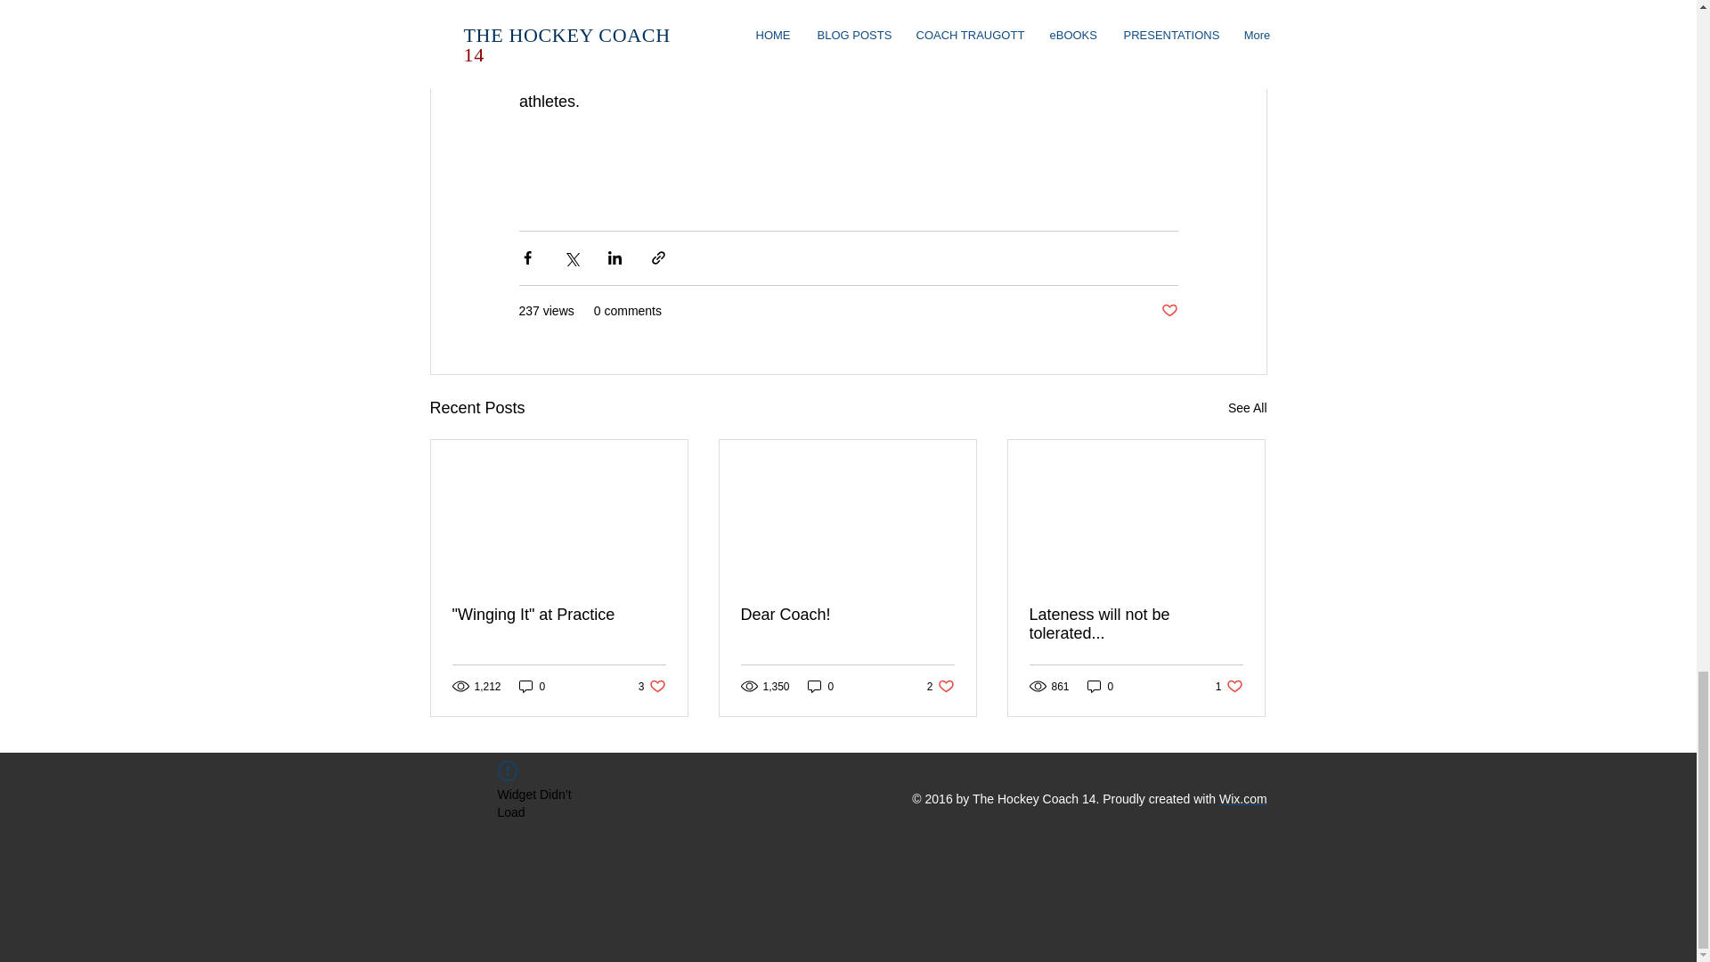  Describe the element at coordinates (1168, 311) in the screenshot. I see `Lateness will not be tolerated...` at that location.